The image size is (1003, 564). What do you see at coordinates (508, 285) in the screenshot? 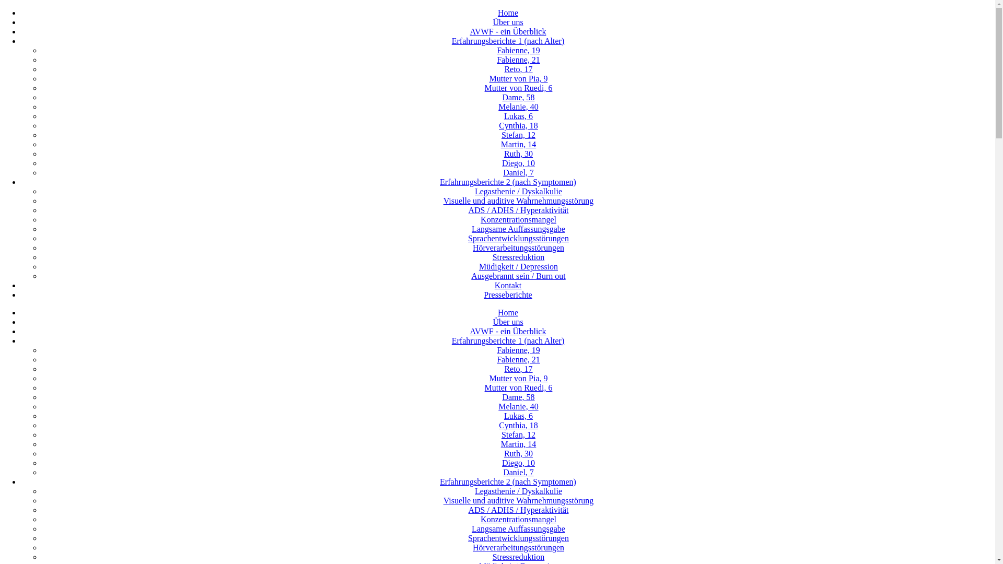
I see `Kontakt` at bounding box center [508, 285].